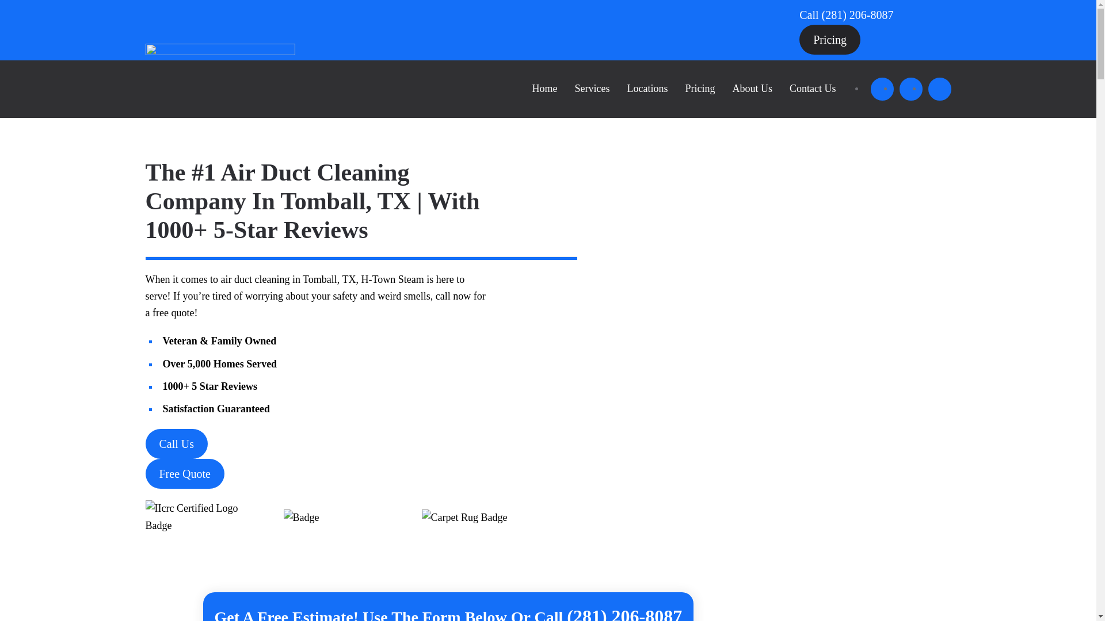 This screenshot has width=1105, height=621. Describe the element at coordinates (592, 89) in the screenshot. I see `Services` at that location.